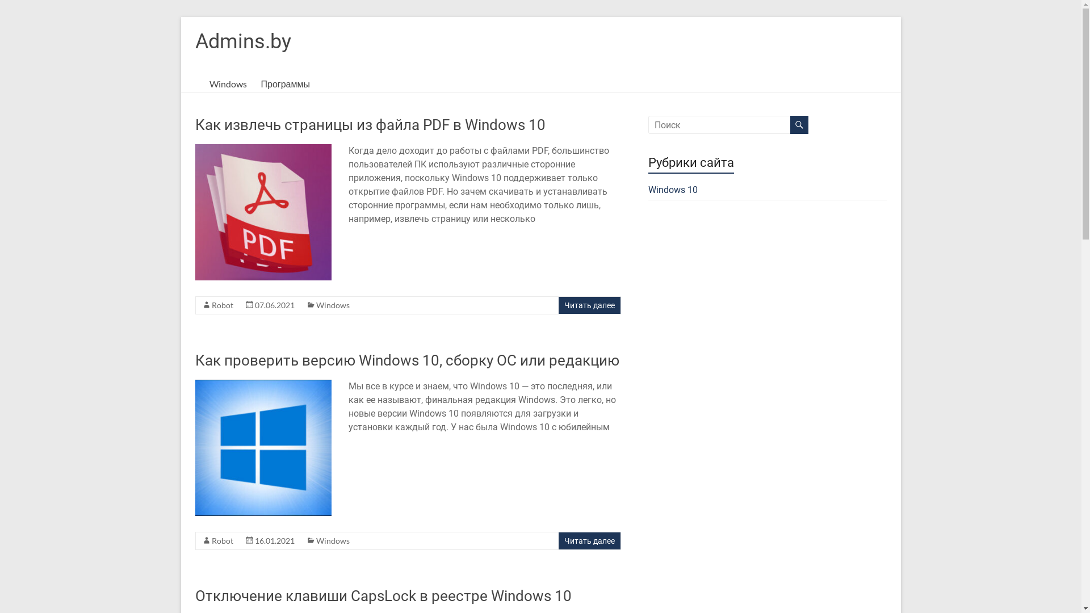  I want to click on Robot, so click(222, 540).